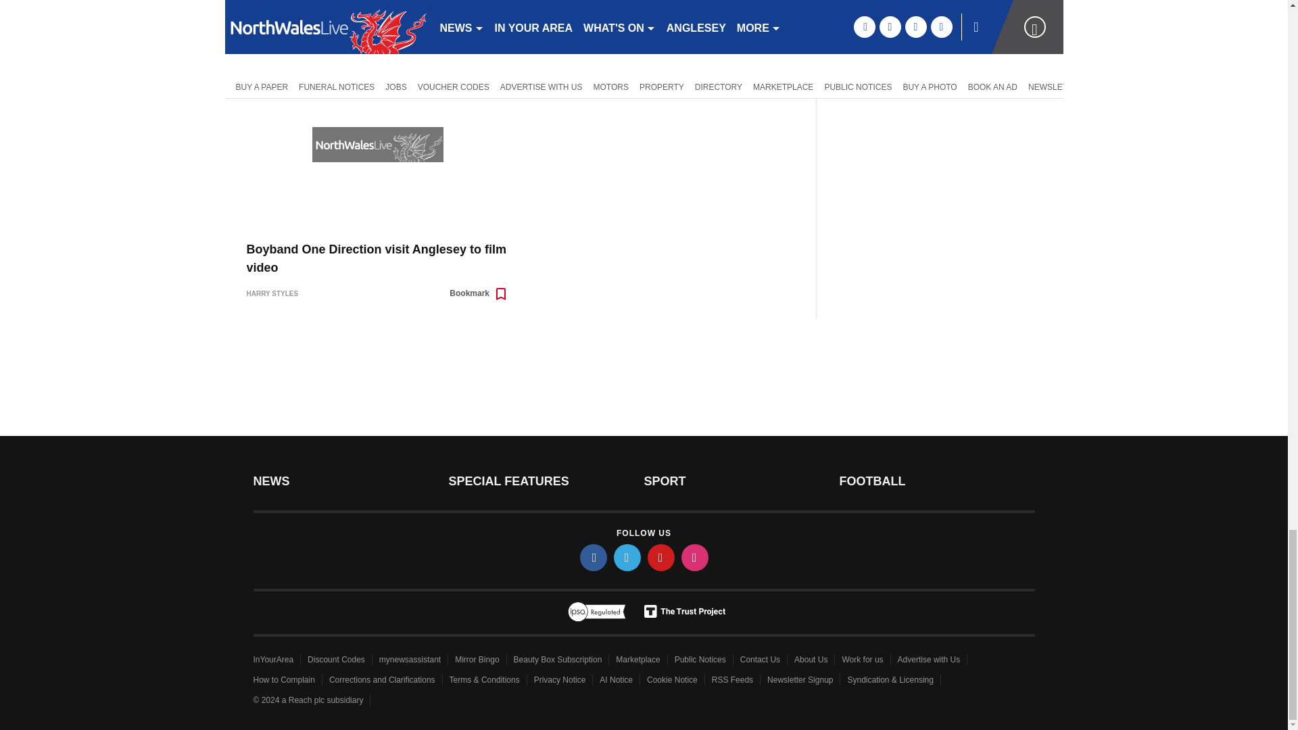  I want to click on twitter, so click(627, 557).